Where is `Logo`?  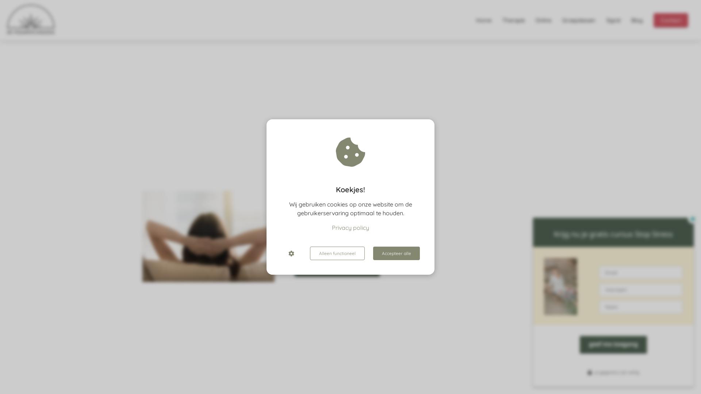 Logo is located at coordinates (66, 19).